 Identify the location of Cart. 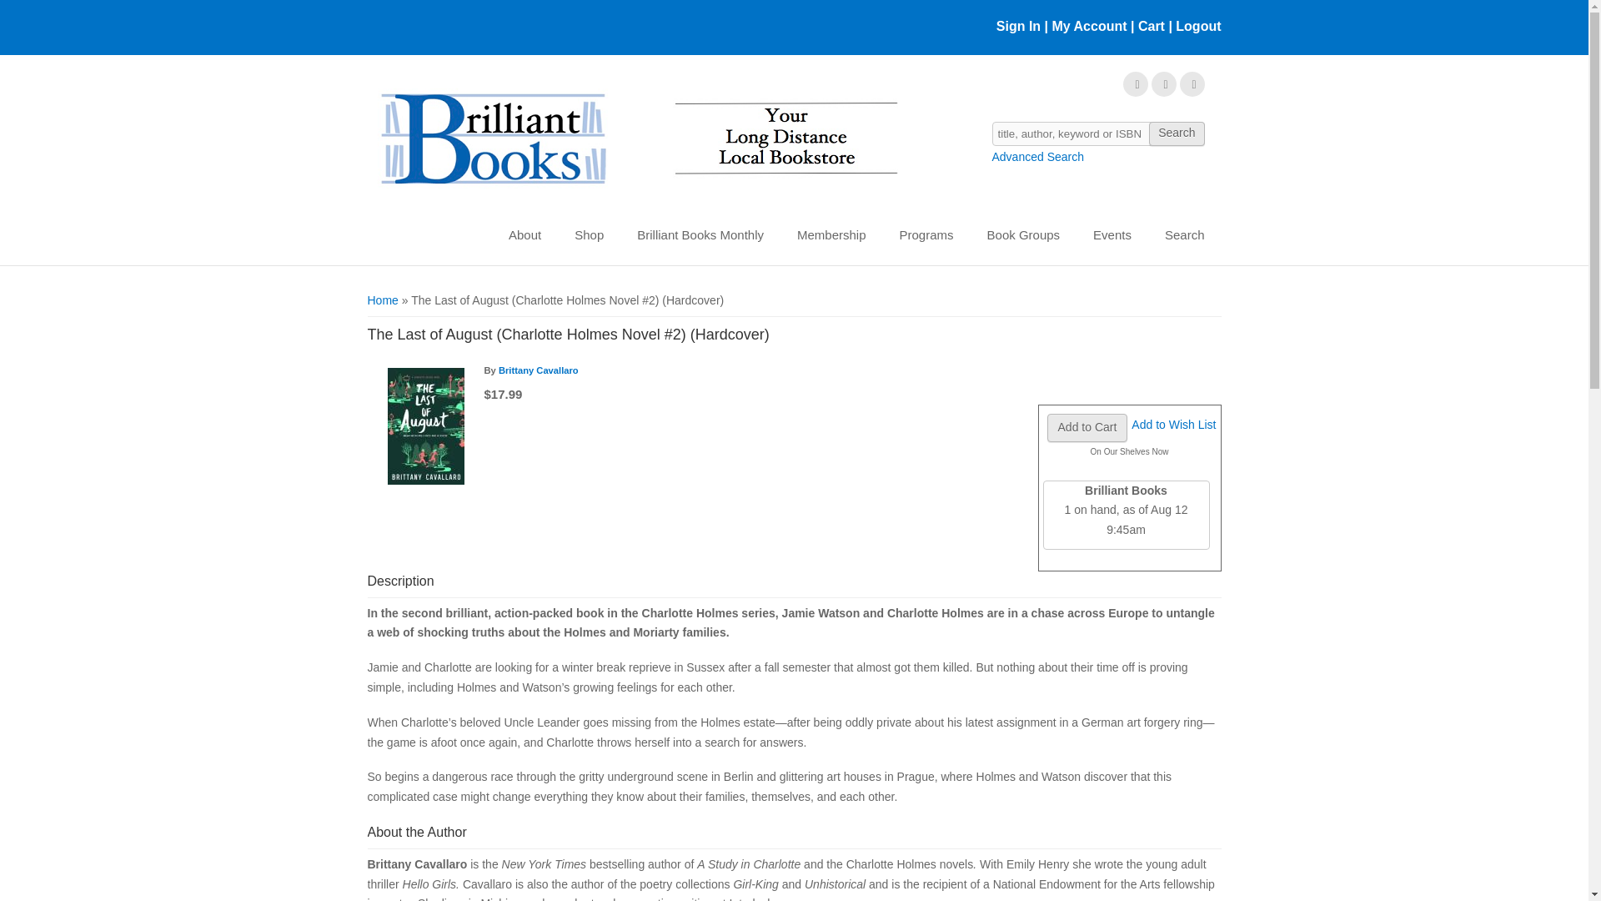
(1152, 25).